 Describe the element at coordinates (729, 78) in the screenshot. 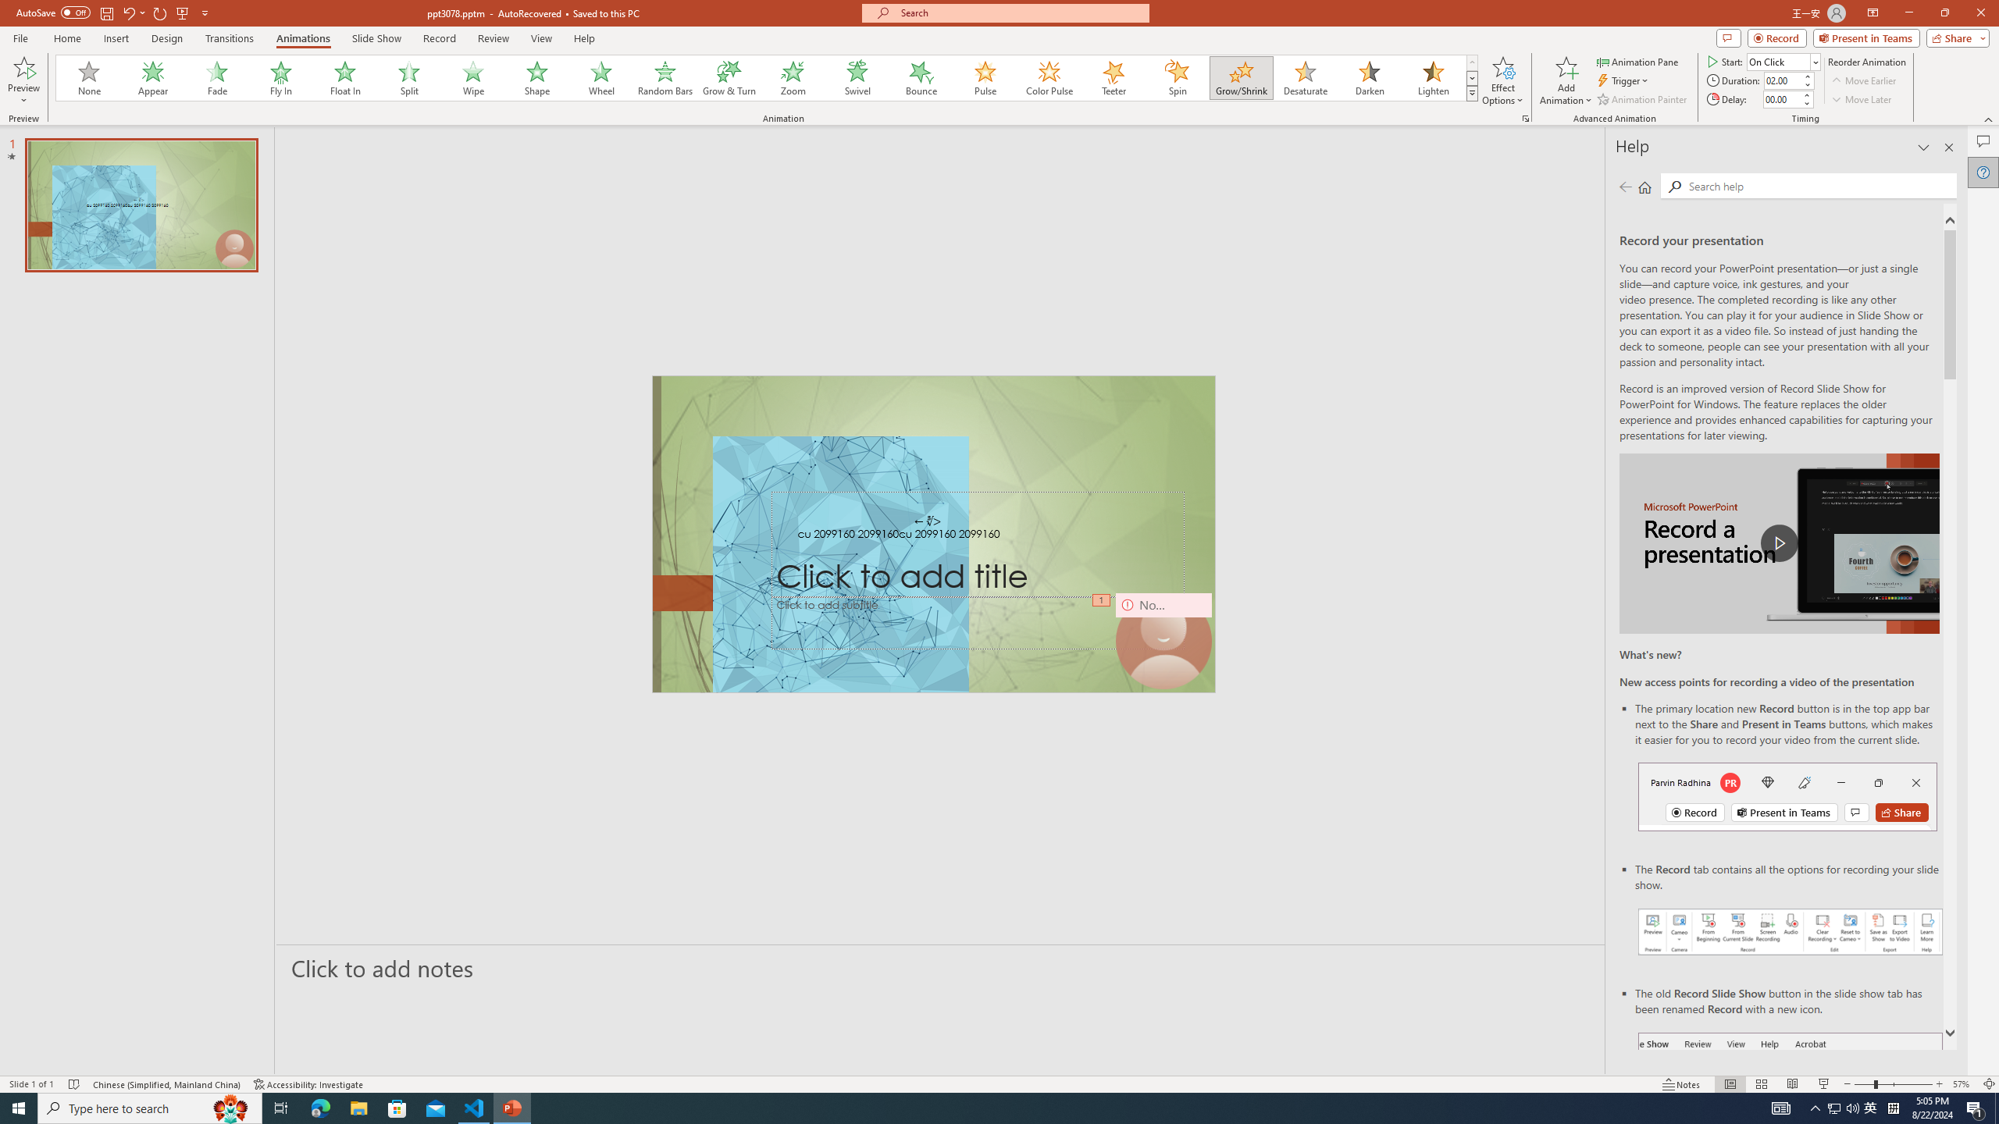

I see `Grow & Turn` at that location.